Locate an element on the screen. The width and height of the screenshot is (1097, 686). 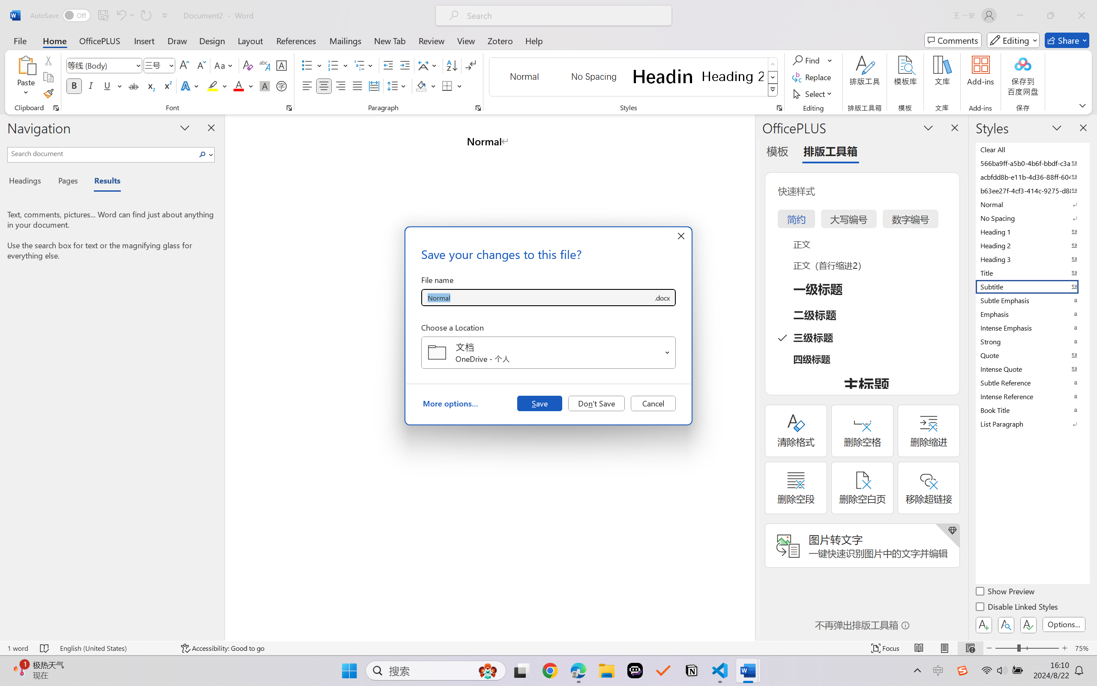
Find is located at coordinates (812, 60).